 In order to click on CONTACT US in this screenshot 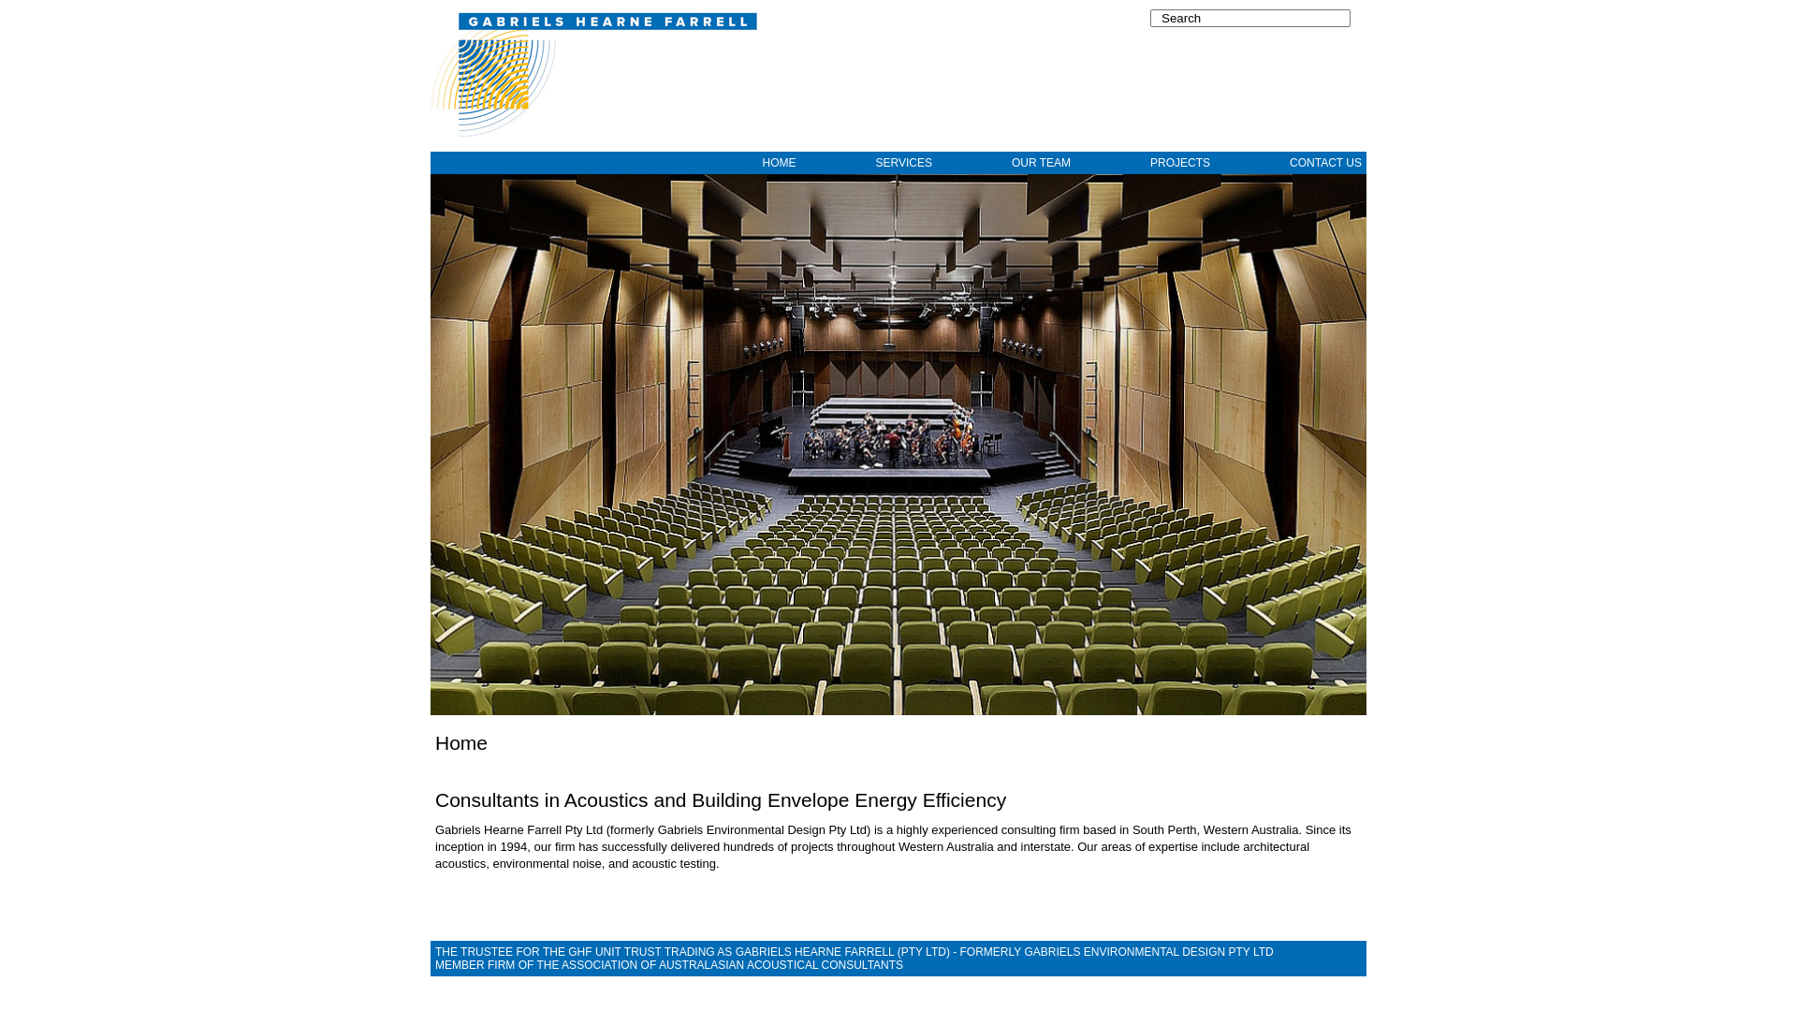, I will do `click(1291, 163)`.